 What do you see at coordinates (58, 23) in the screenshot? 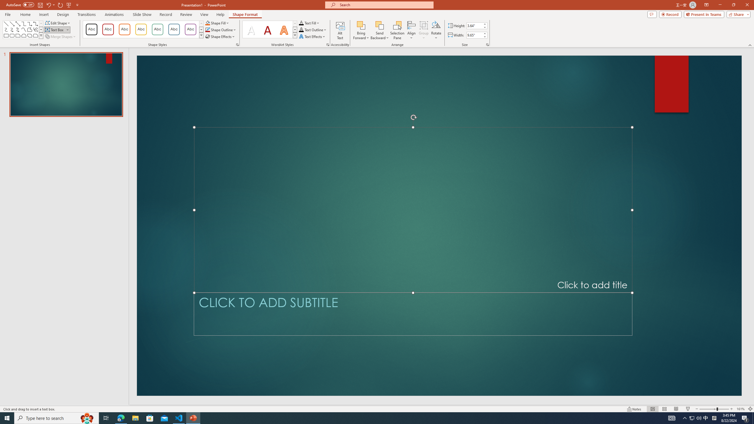
I see `Edit Shape` at bounding box center [58, 23].